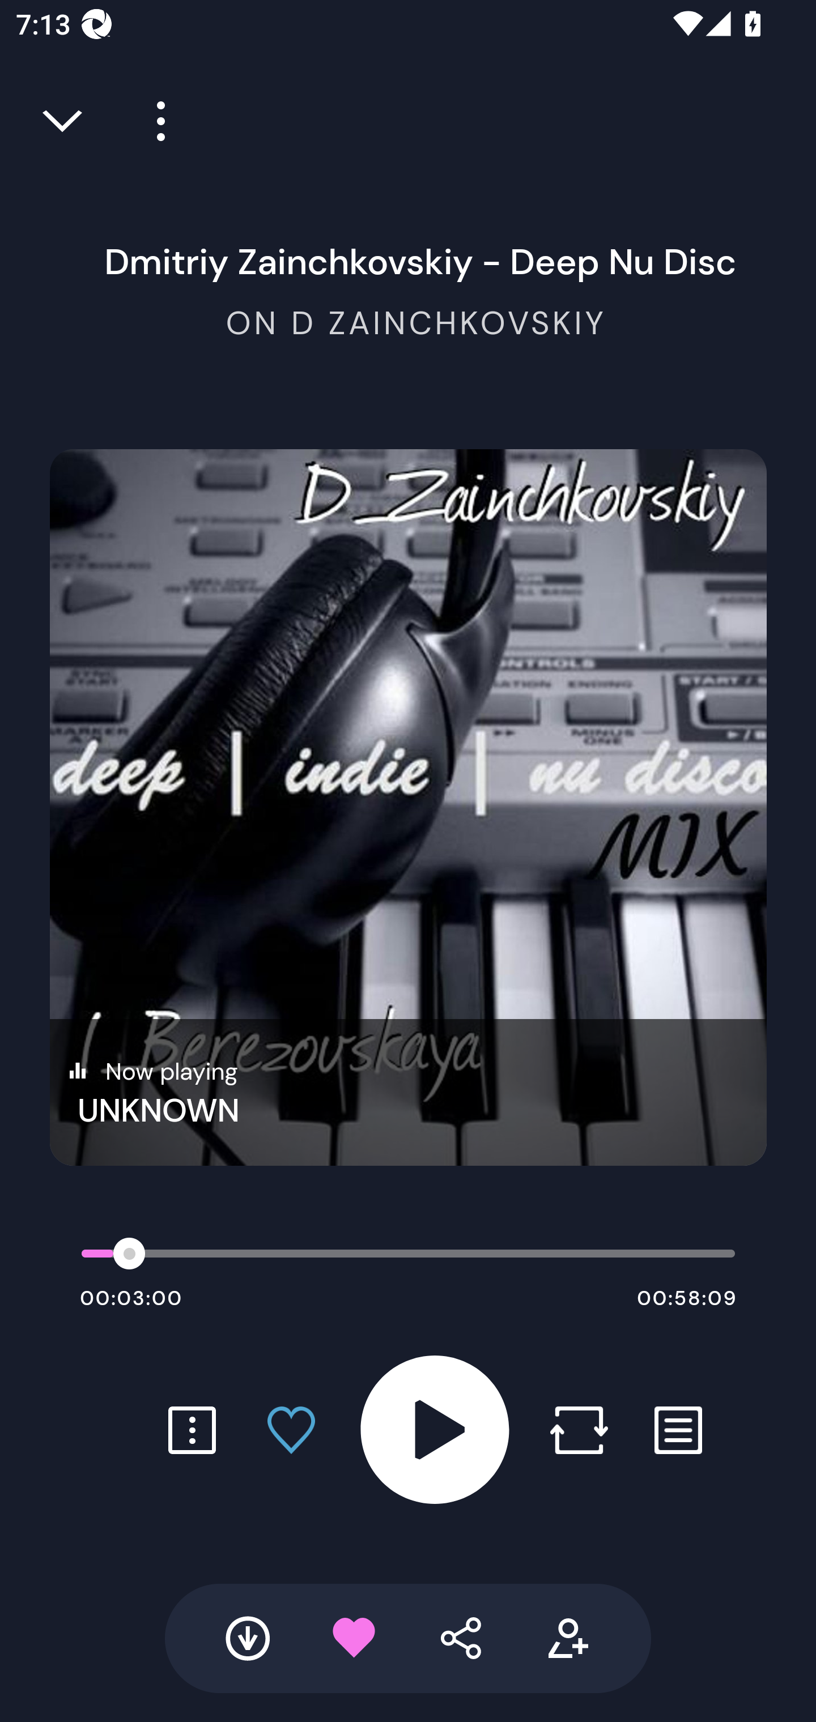 Image resolution: width=816 pixels, height=1722 pixels. What do you see at coordinates (153, 121) in the screenshot?
I see `Player more options button` at bounding box center [153, 121].